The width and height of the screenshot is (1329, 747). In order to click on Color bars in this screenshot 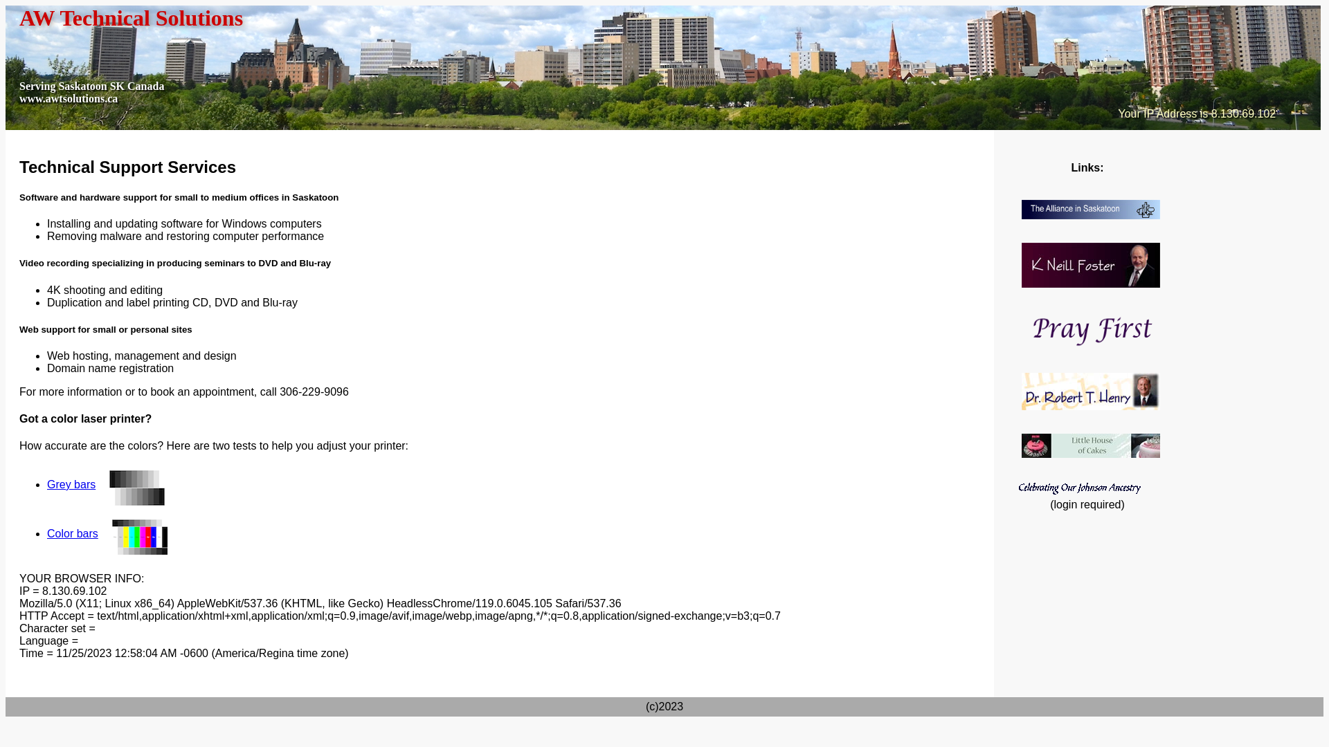, I will do `click(114, 534)`.